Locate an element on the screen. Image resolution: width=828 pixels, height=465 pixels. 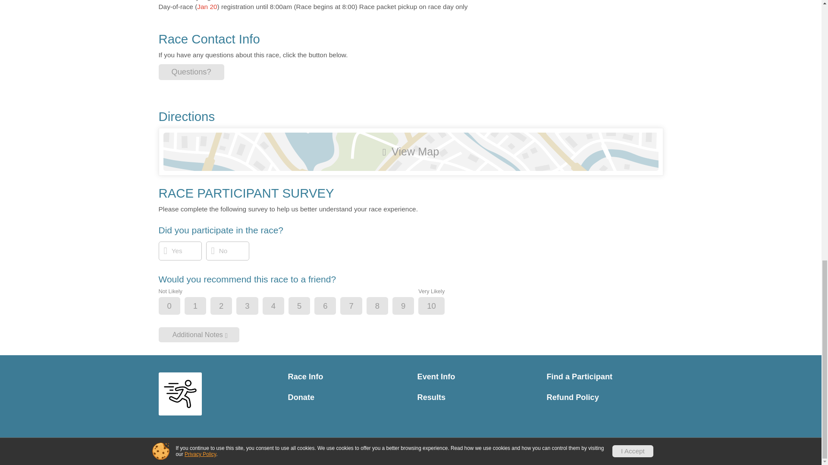
Race Info is located at coordinates (346, 377).